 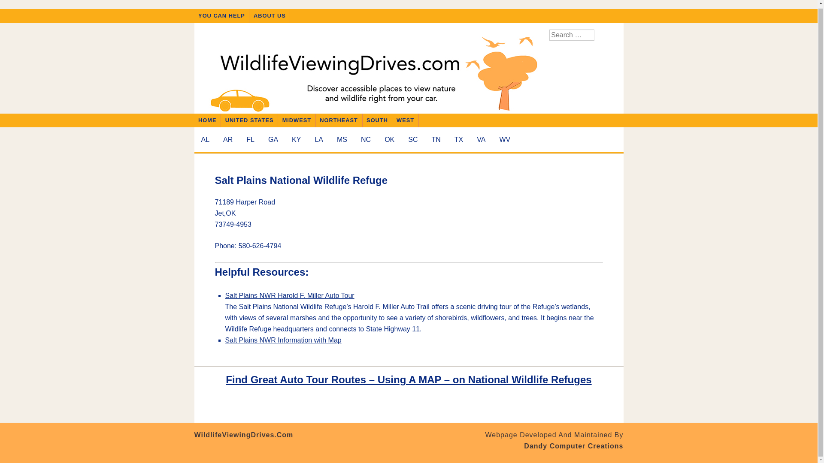 I want to click on SC, so click(x=412, y=139).